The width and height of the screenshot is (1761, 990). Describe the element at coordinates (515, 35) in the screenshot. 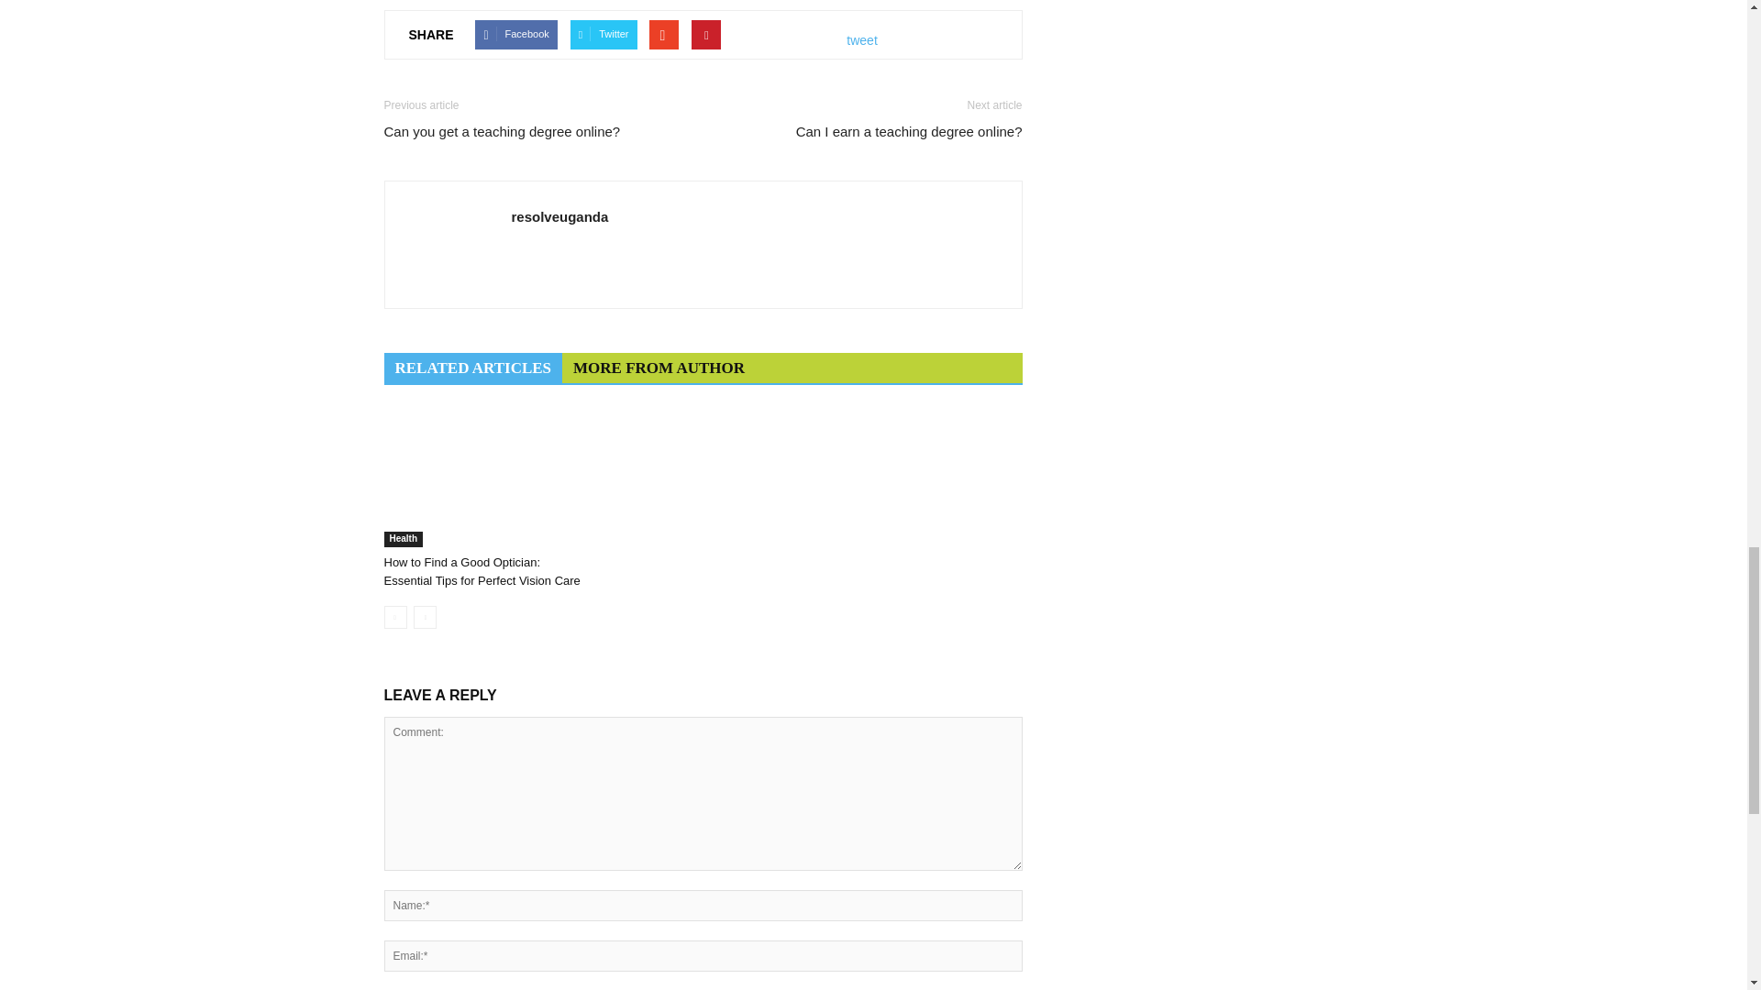

I see `Facebook` at that location.